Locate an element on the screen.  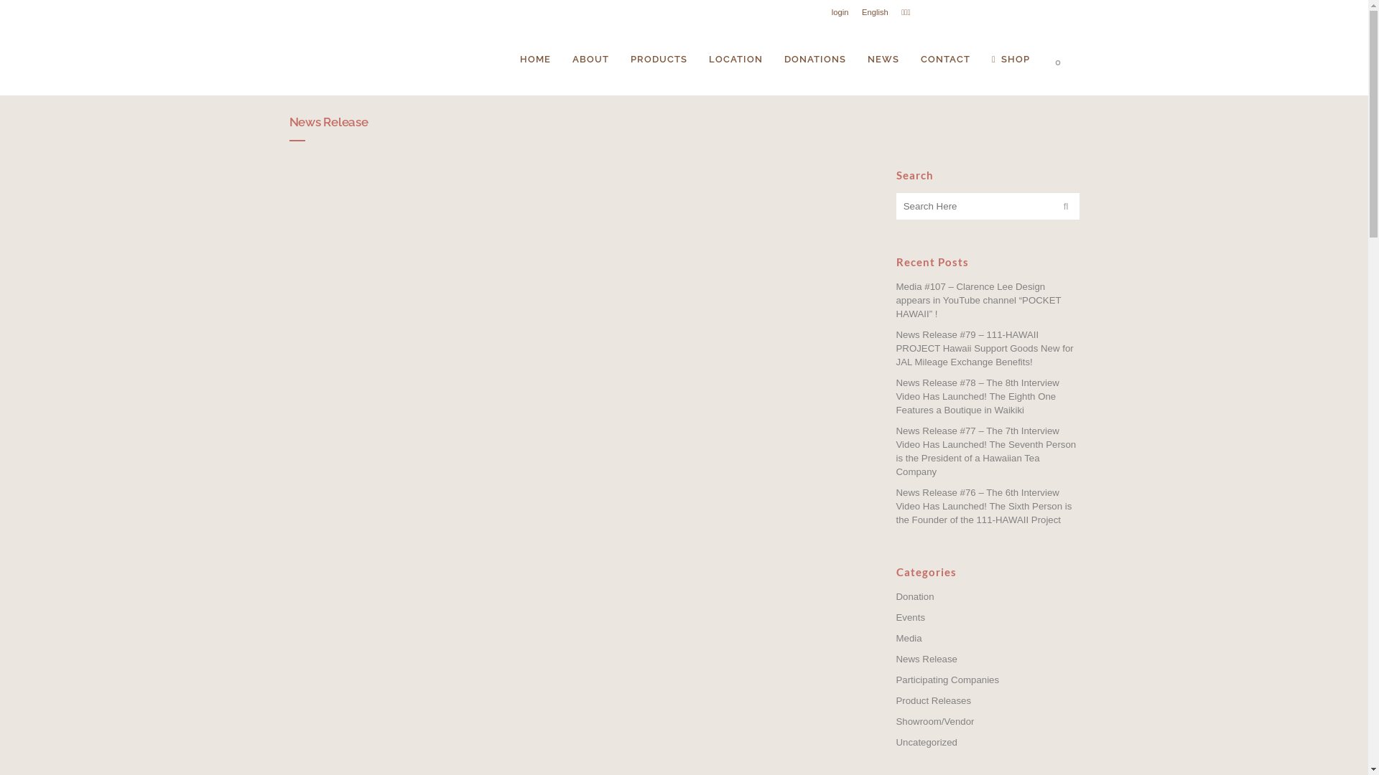
NEWS is located at coordinates (883, 60).